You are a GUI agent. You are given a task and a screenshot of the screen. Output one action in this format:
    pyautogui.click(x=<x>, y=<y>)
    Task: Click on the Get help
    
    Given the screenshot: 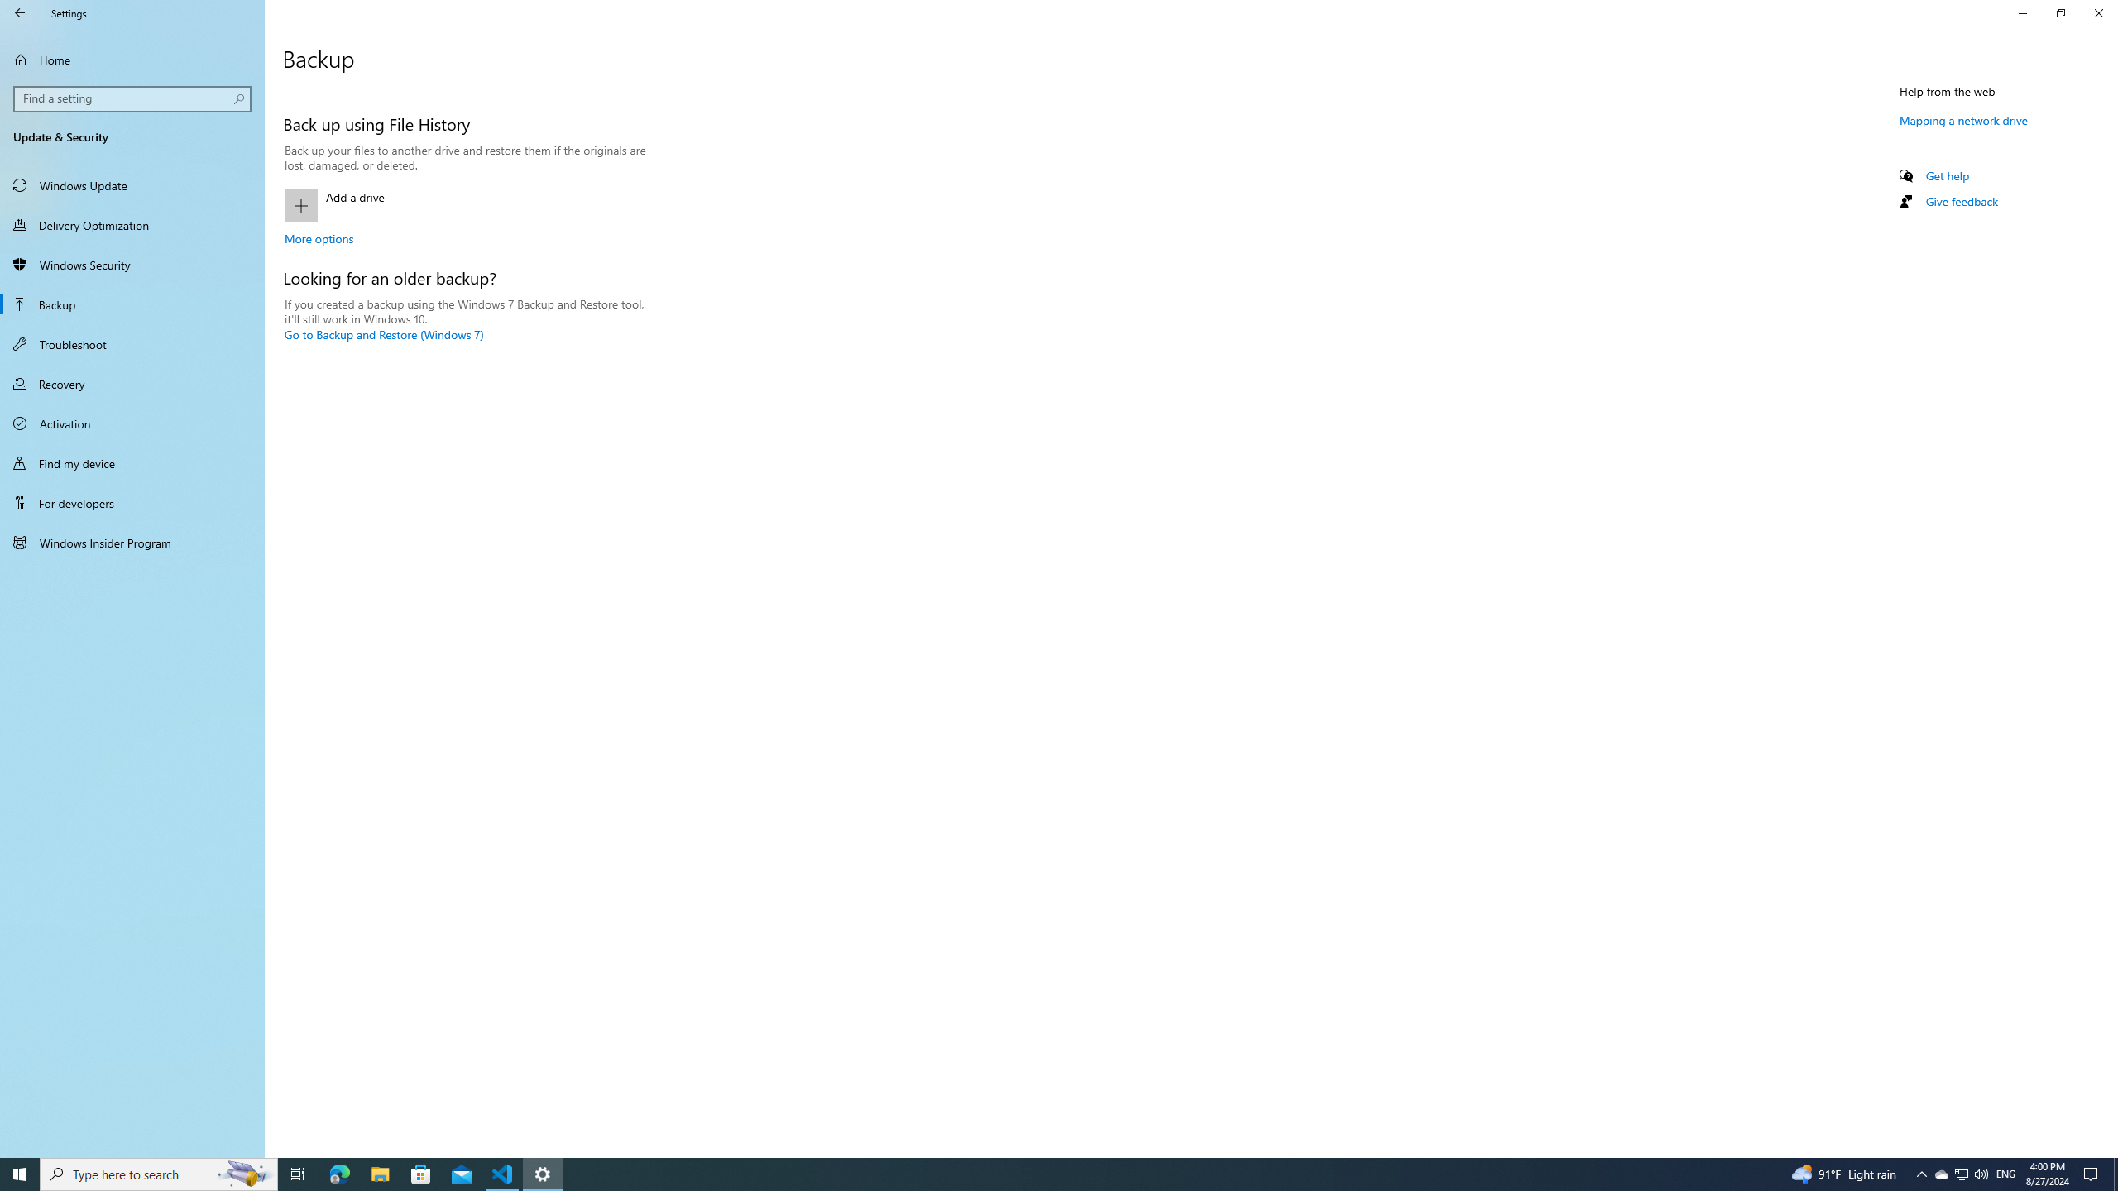 What is the action you would take?
    pyautogui.click(x=1948, y=175)
    